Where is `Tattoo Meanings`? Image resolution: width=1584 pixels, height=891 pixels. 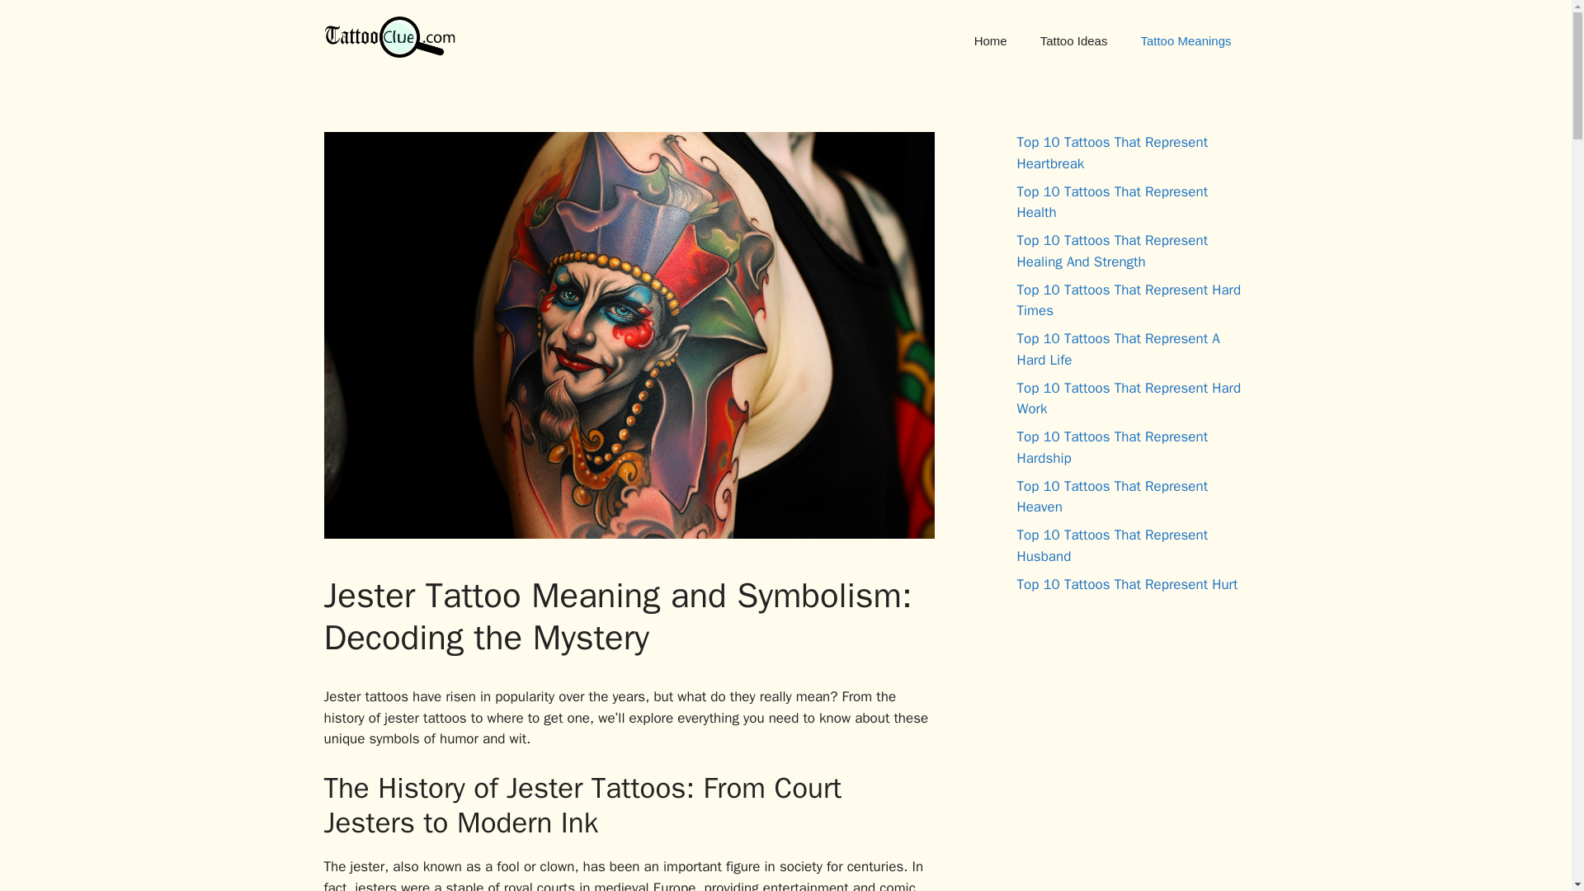
Tattoo Meanings is located at coordinates (1185, 41).